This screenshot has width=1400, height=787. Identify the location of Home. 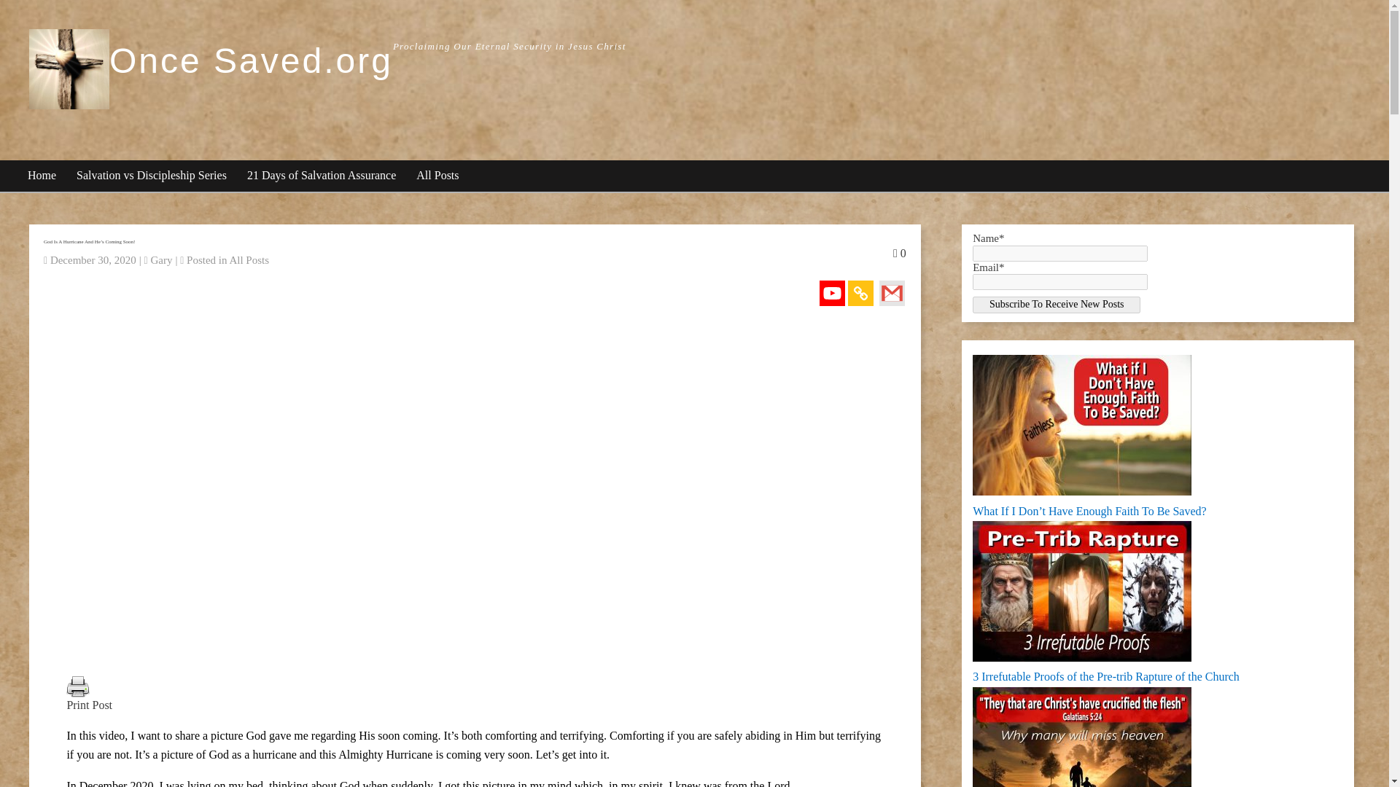
(42, 176).